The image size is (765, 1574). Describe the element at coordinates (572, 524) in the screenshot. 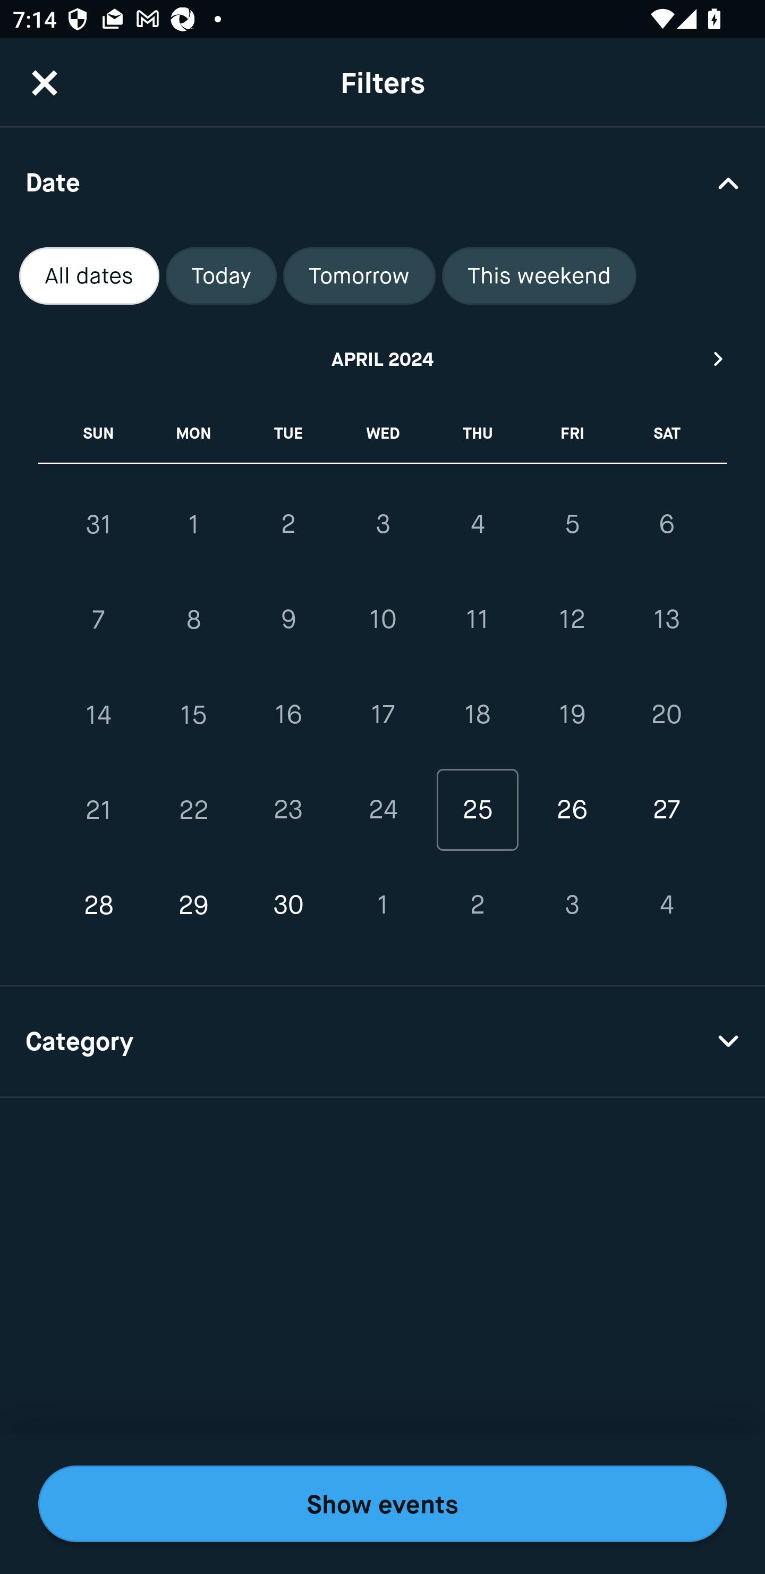

I see `5` at that location.